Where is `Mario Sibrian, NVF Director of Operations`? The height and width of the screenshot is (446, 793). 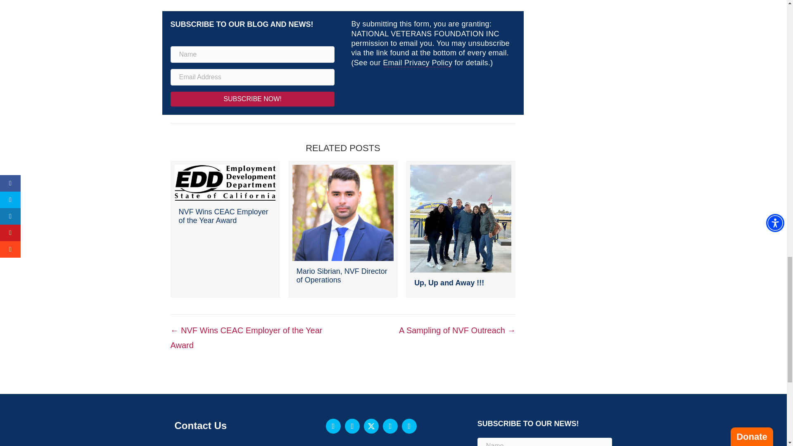
Mario Sibrian, NVF Director of Operations is located at coordinates (343, 229).